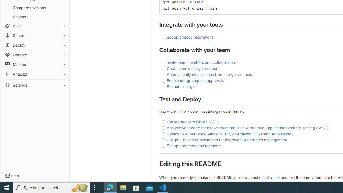 The width and height of the screenshot is (343, 193). Describe the element at coordinates (202, 62) in the screenshot. I see `Invite team members and collaborators` at that location.